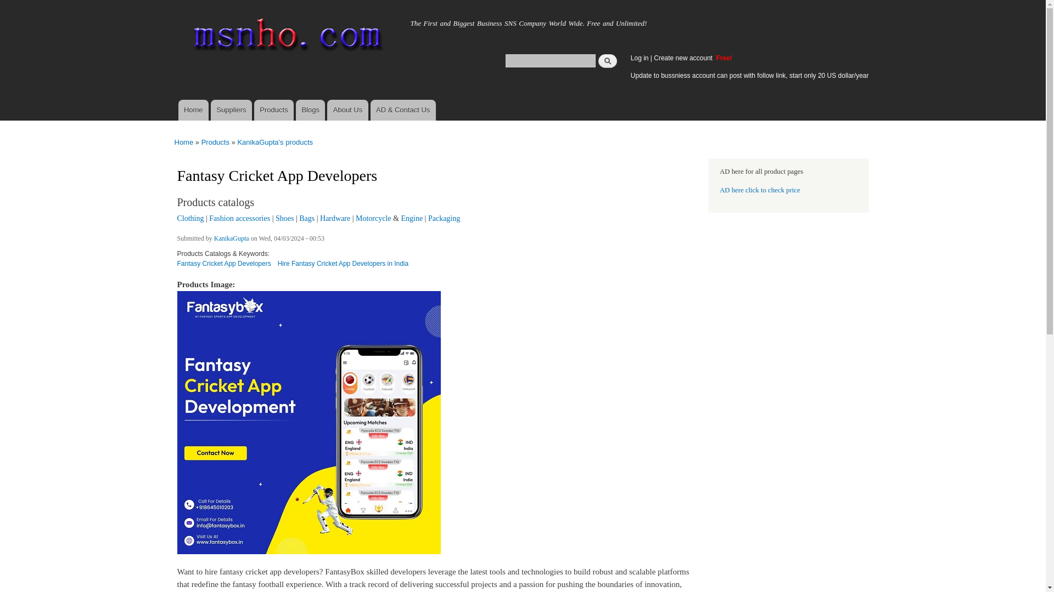  Describe the element at coordinates (193, 110) in the screenshot. I see `Home` at that location.